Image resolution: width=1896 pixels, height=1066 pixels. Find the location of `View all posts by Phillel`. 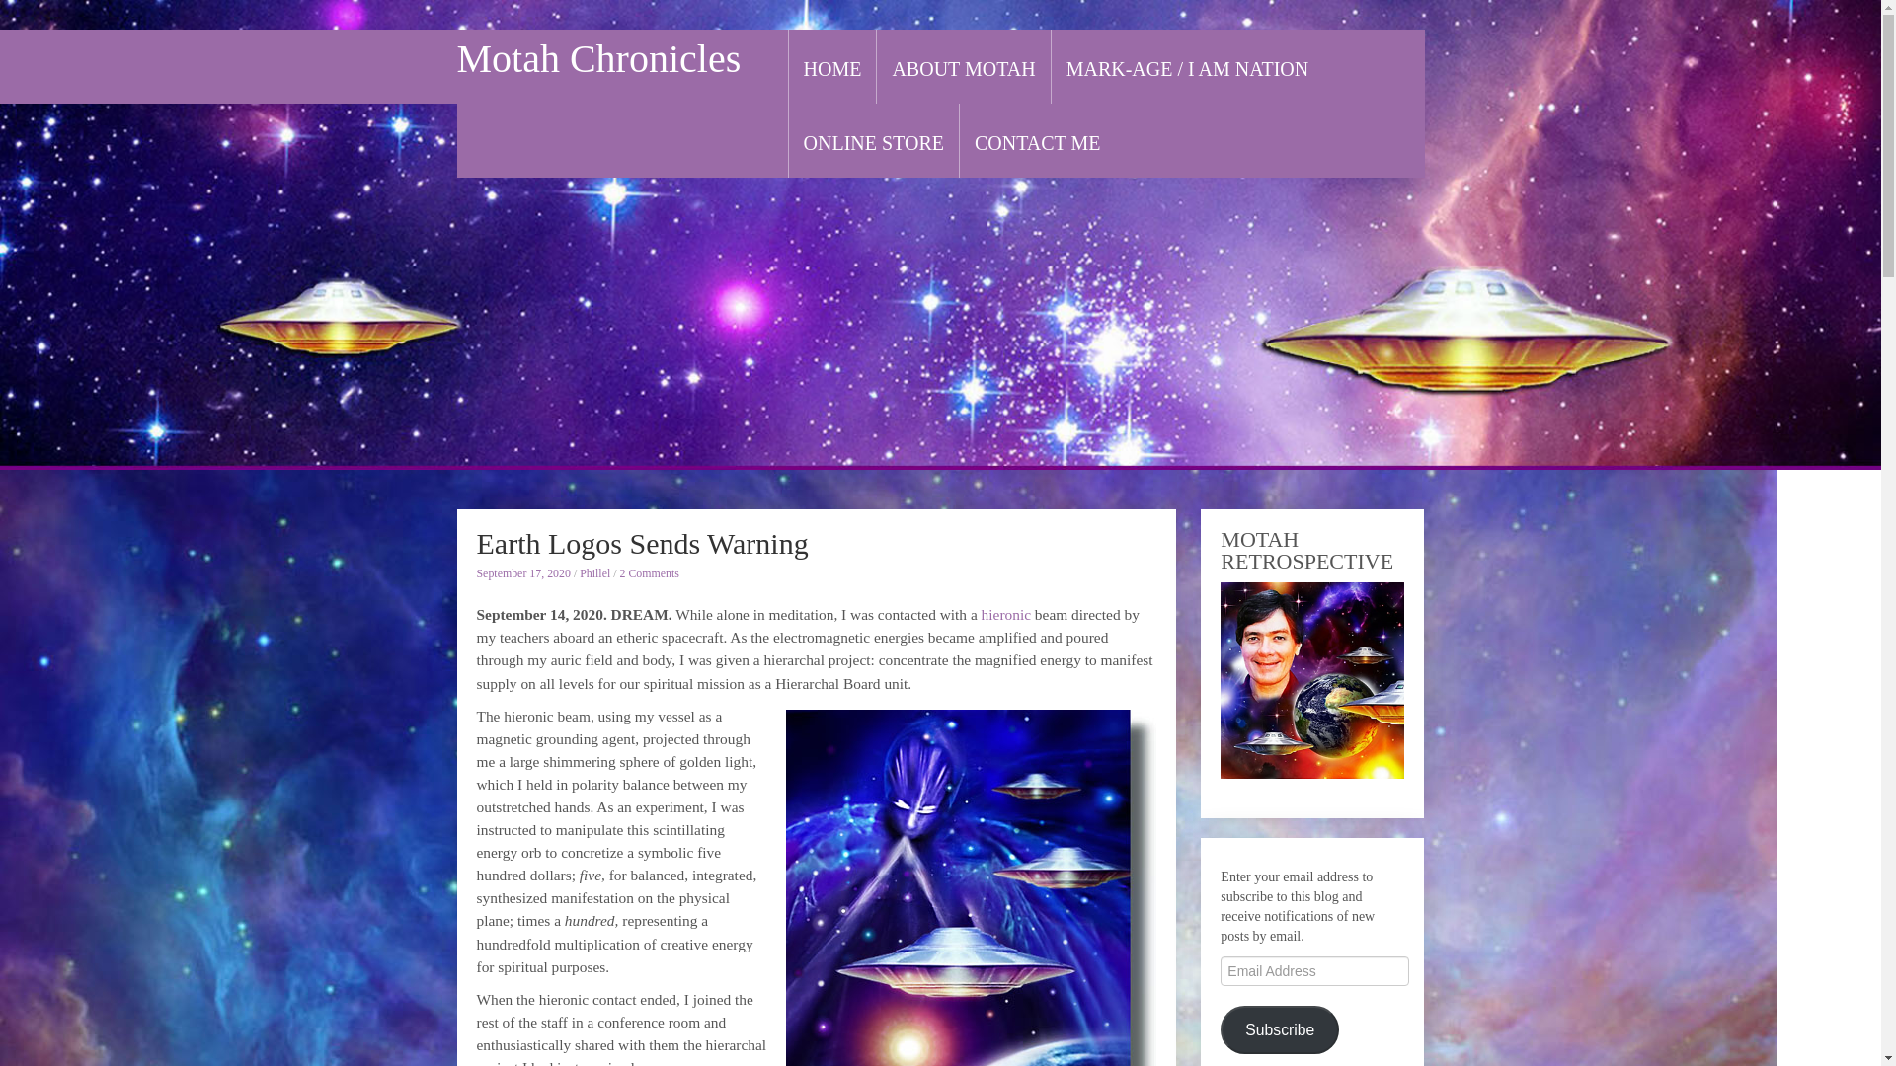

View all posts by Phillel is located at coordinates (594, 572).